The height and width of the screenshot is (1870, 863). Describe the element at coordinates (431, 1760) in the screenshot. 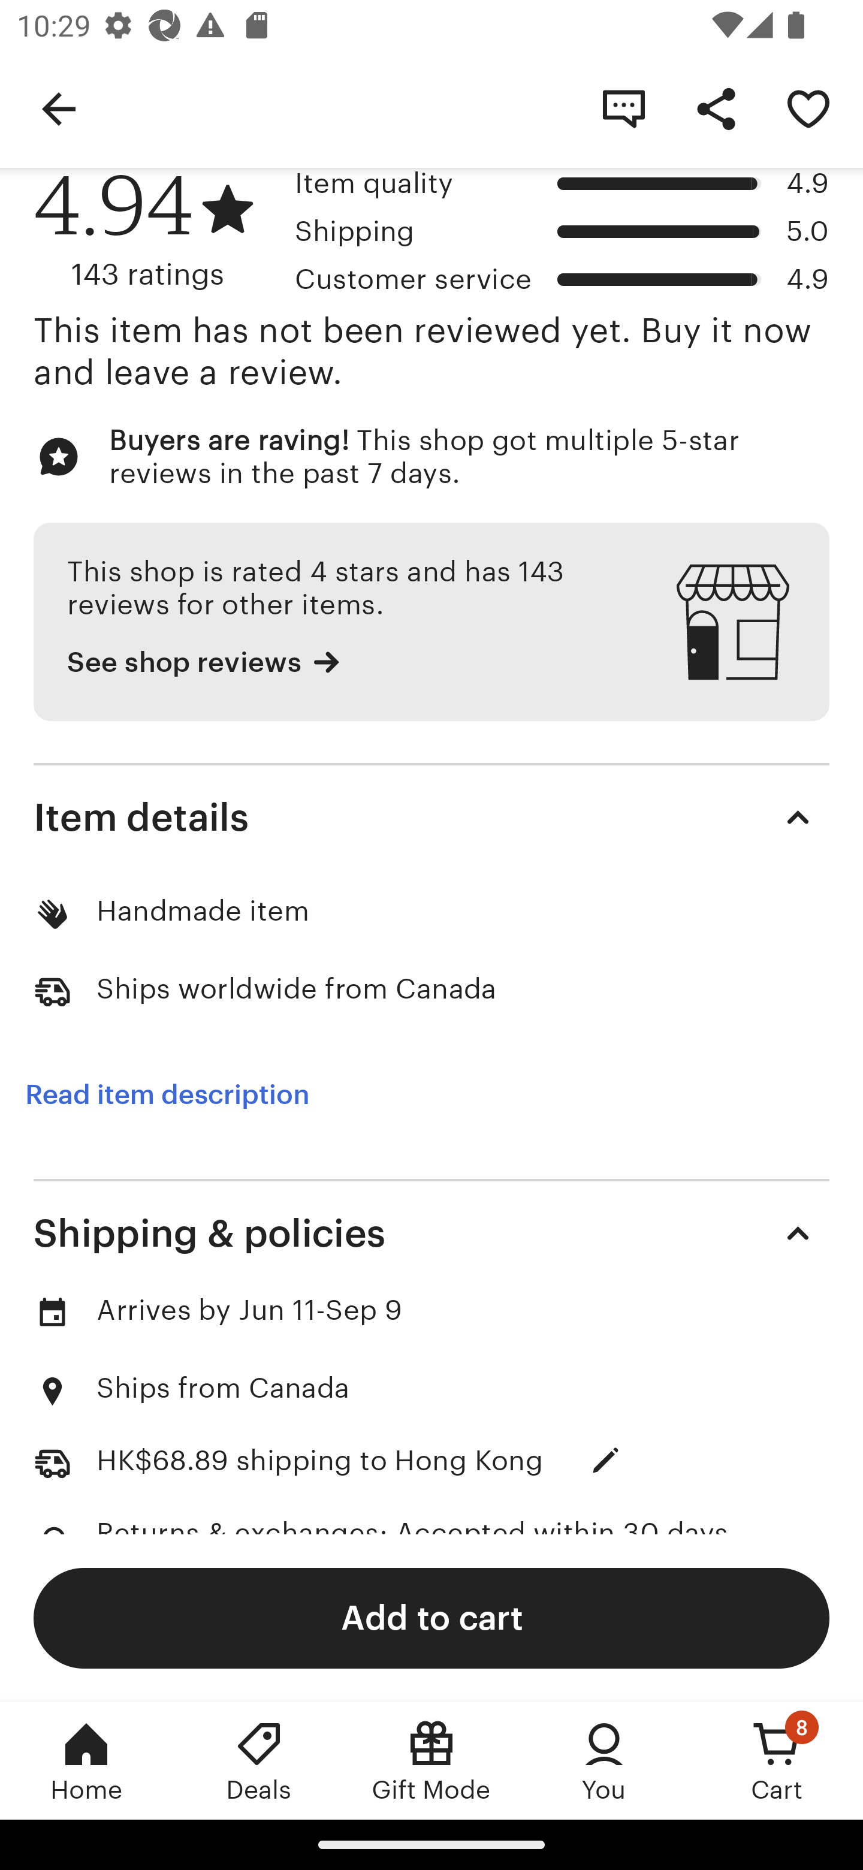

I see `Gift Mode` at that location.